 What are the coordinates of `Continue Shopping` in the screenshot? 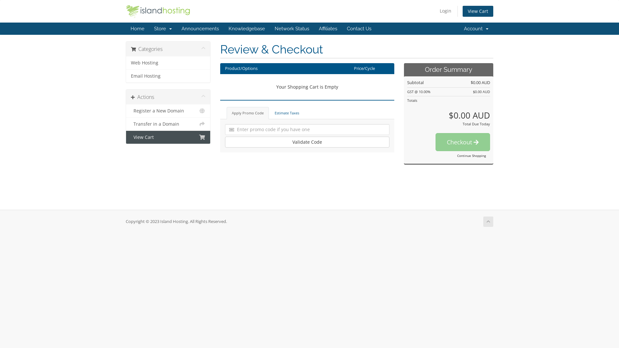 It's located at (471, 156).